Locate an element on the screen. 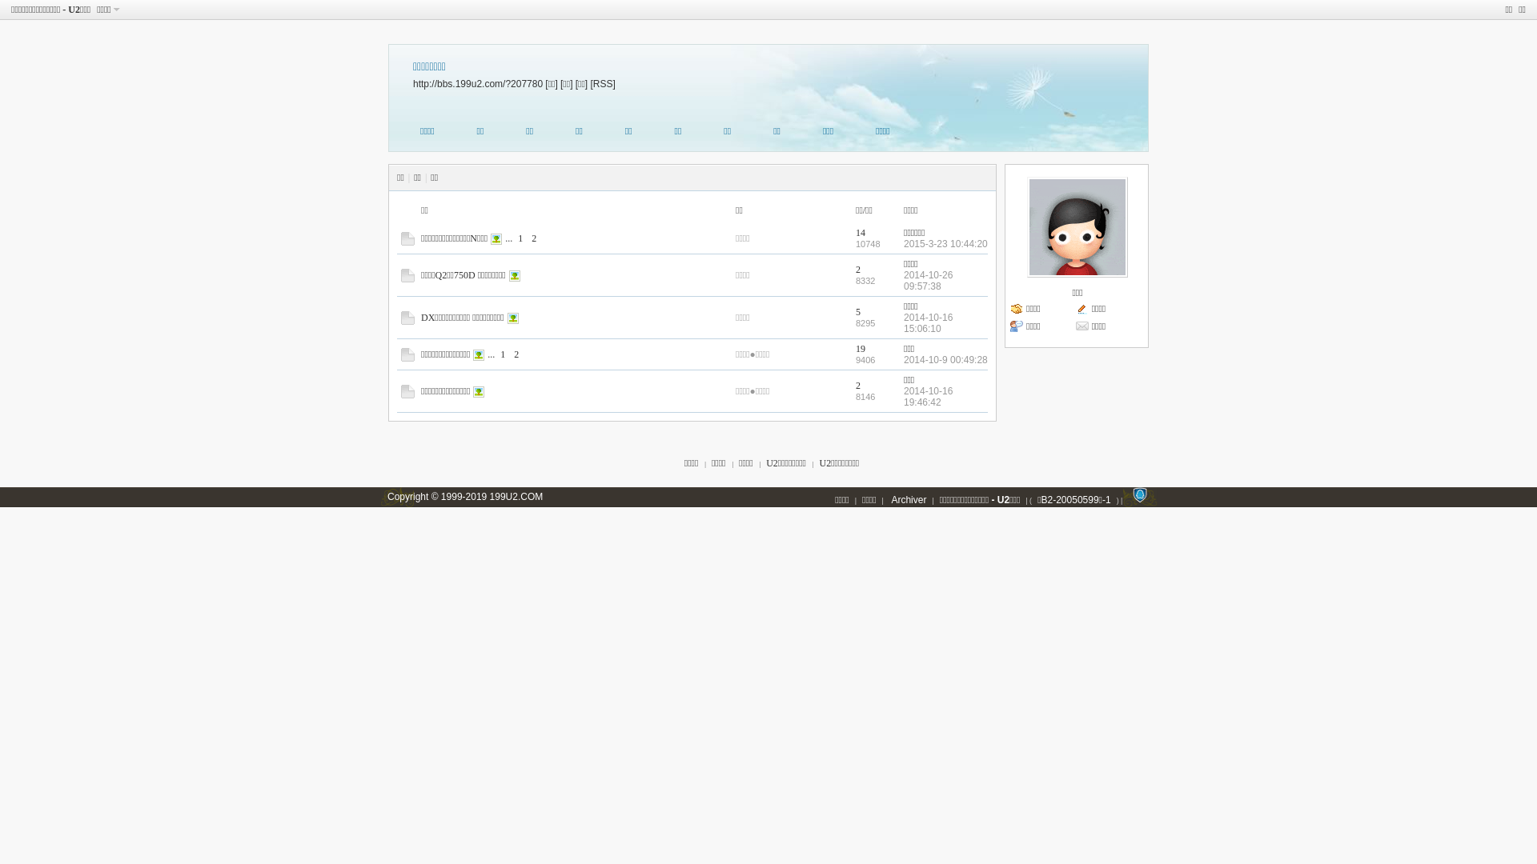  2014-10-26 09:57:38 is located at coordinates (929, 281).